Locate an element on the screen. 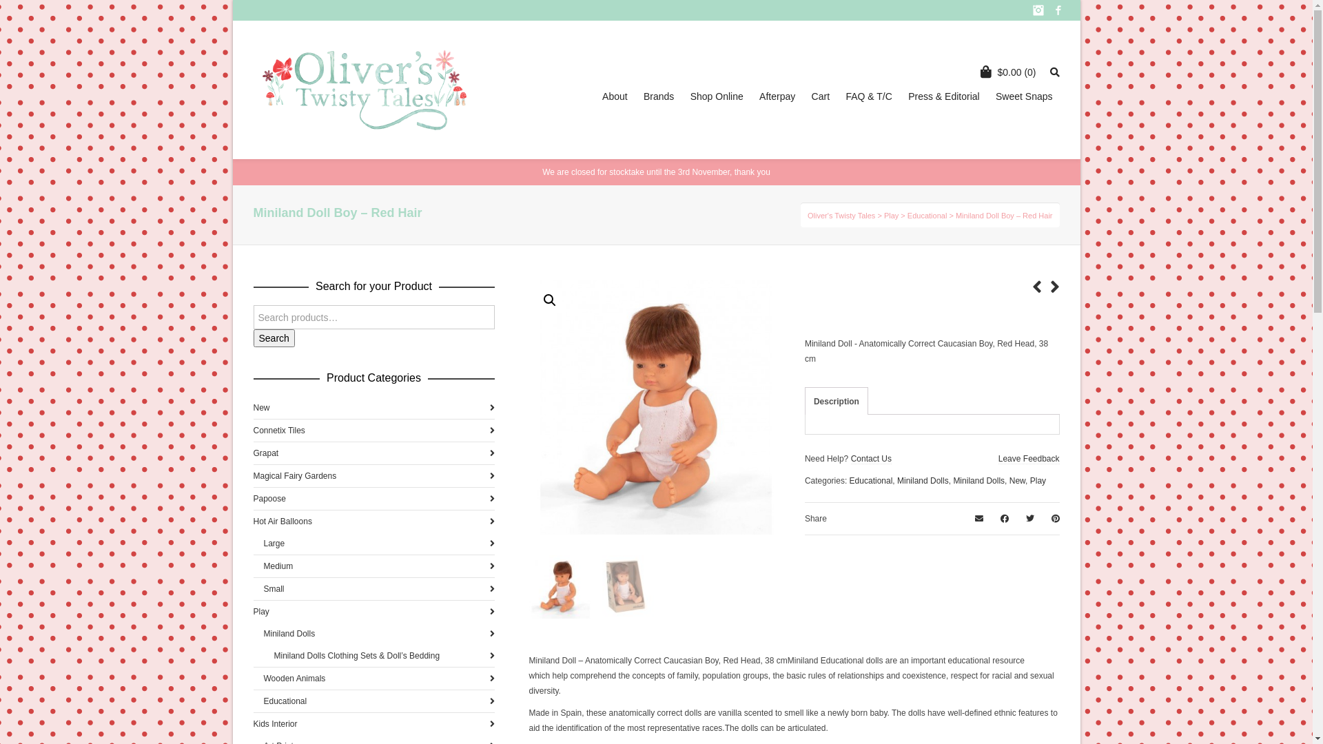  Search is located at coordinates (274, 338).